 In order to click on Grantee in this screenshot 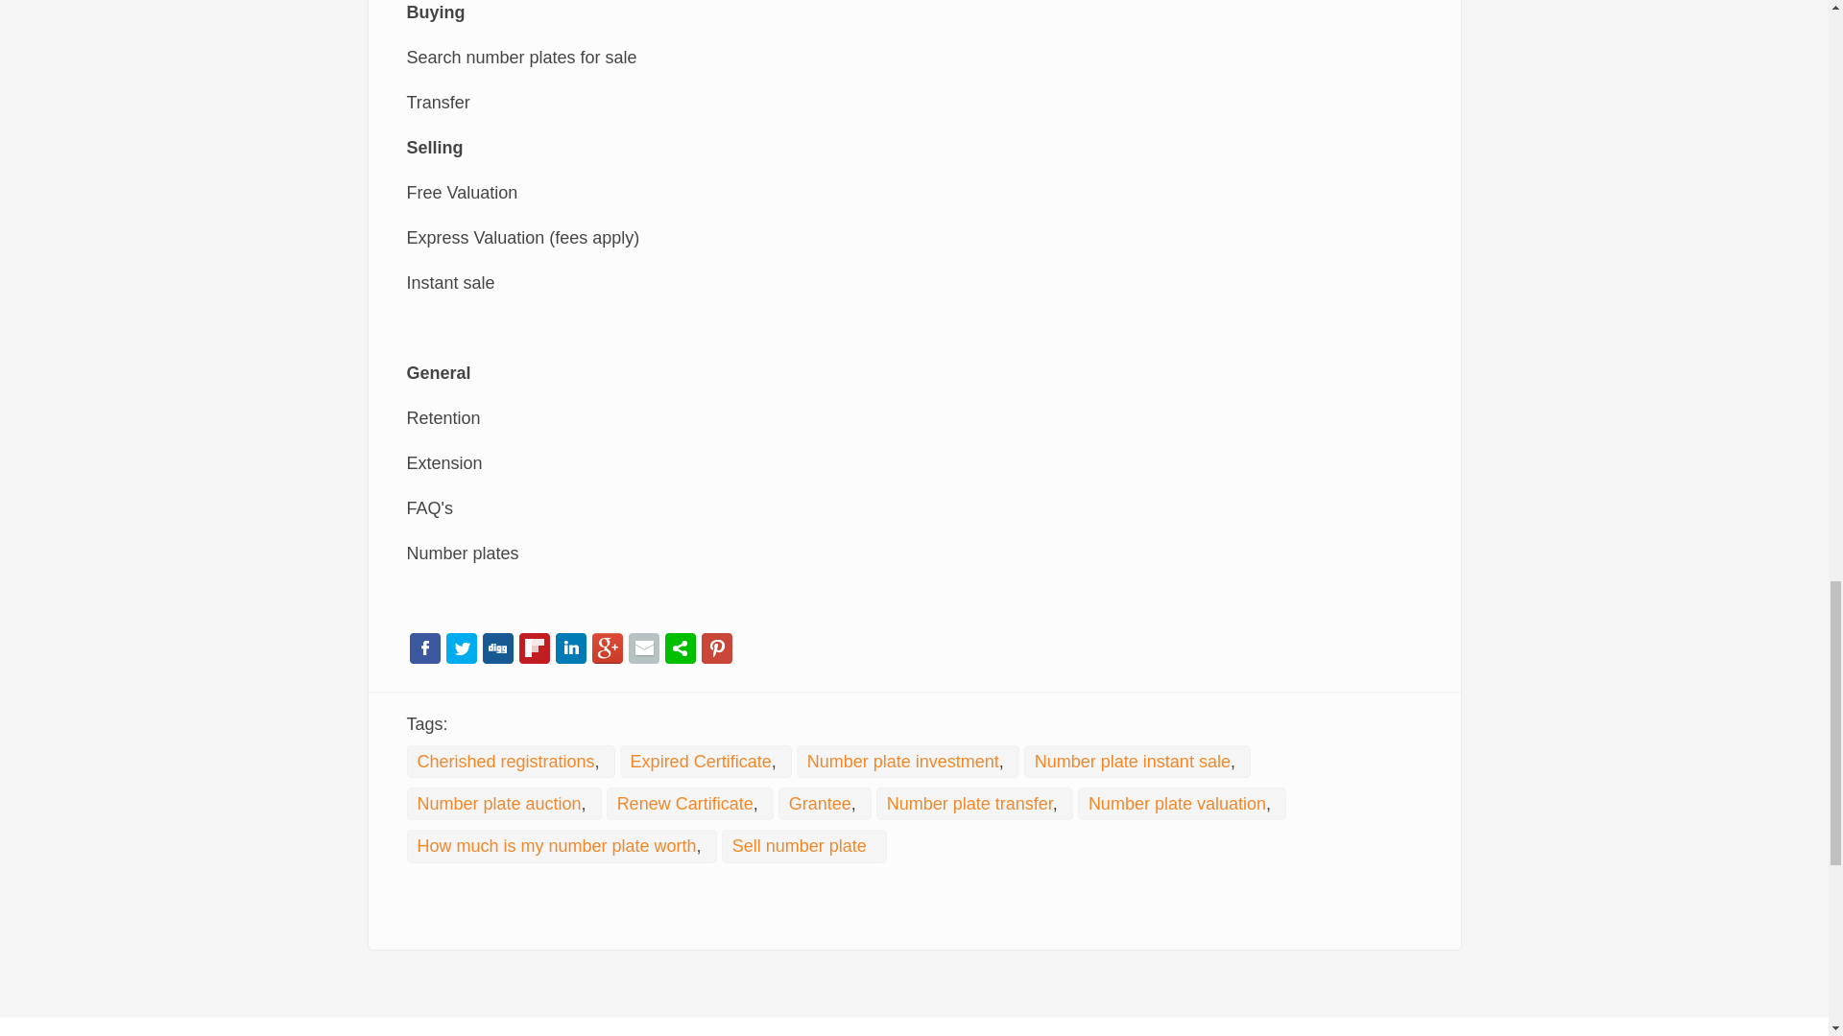, I will do `click(820, 804)`.